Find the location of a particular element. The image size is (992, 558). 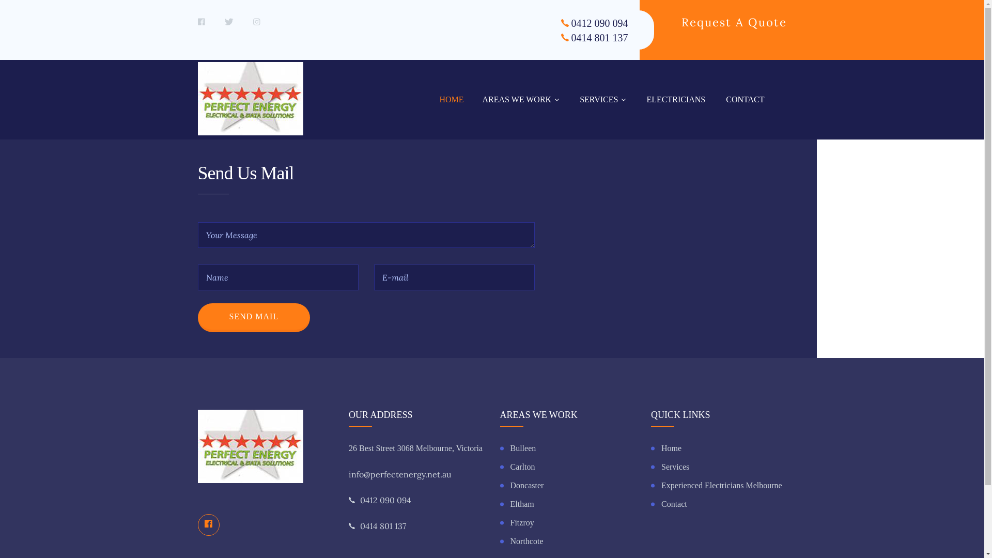

Contact is located at coordinates (719, 504).